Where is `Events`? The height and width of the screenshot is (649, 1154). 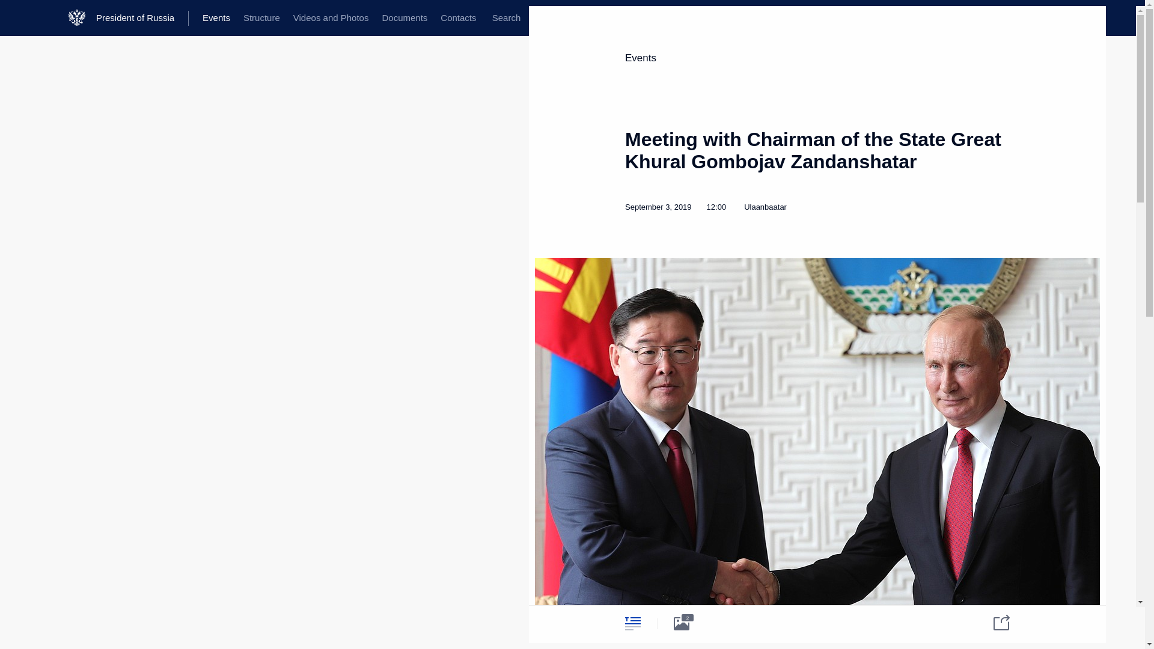 Events is located at coordinates (641, 58).